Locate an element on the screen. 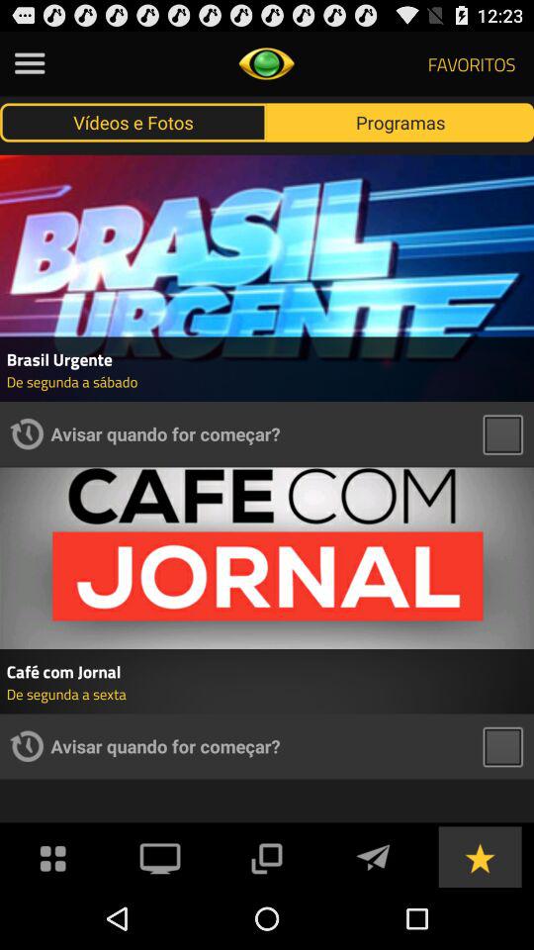  open app above the de segunda a app is located at coordinates (267, 671).